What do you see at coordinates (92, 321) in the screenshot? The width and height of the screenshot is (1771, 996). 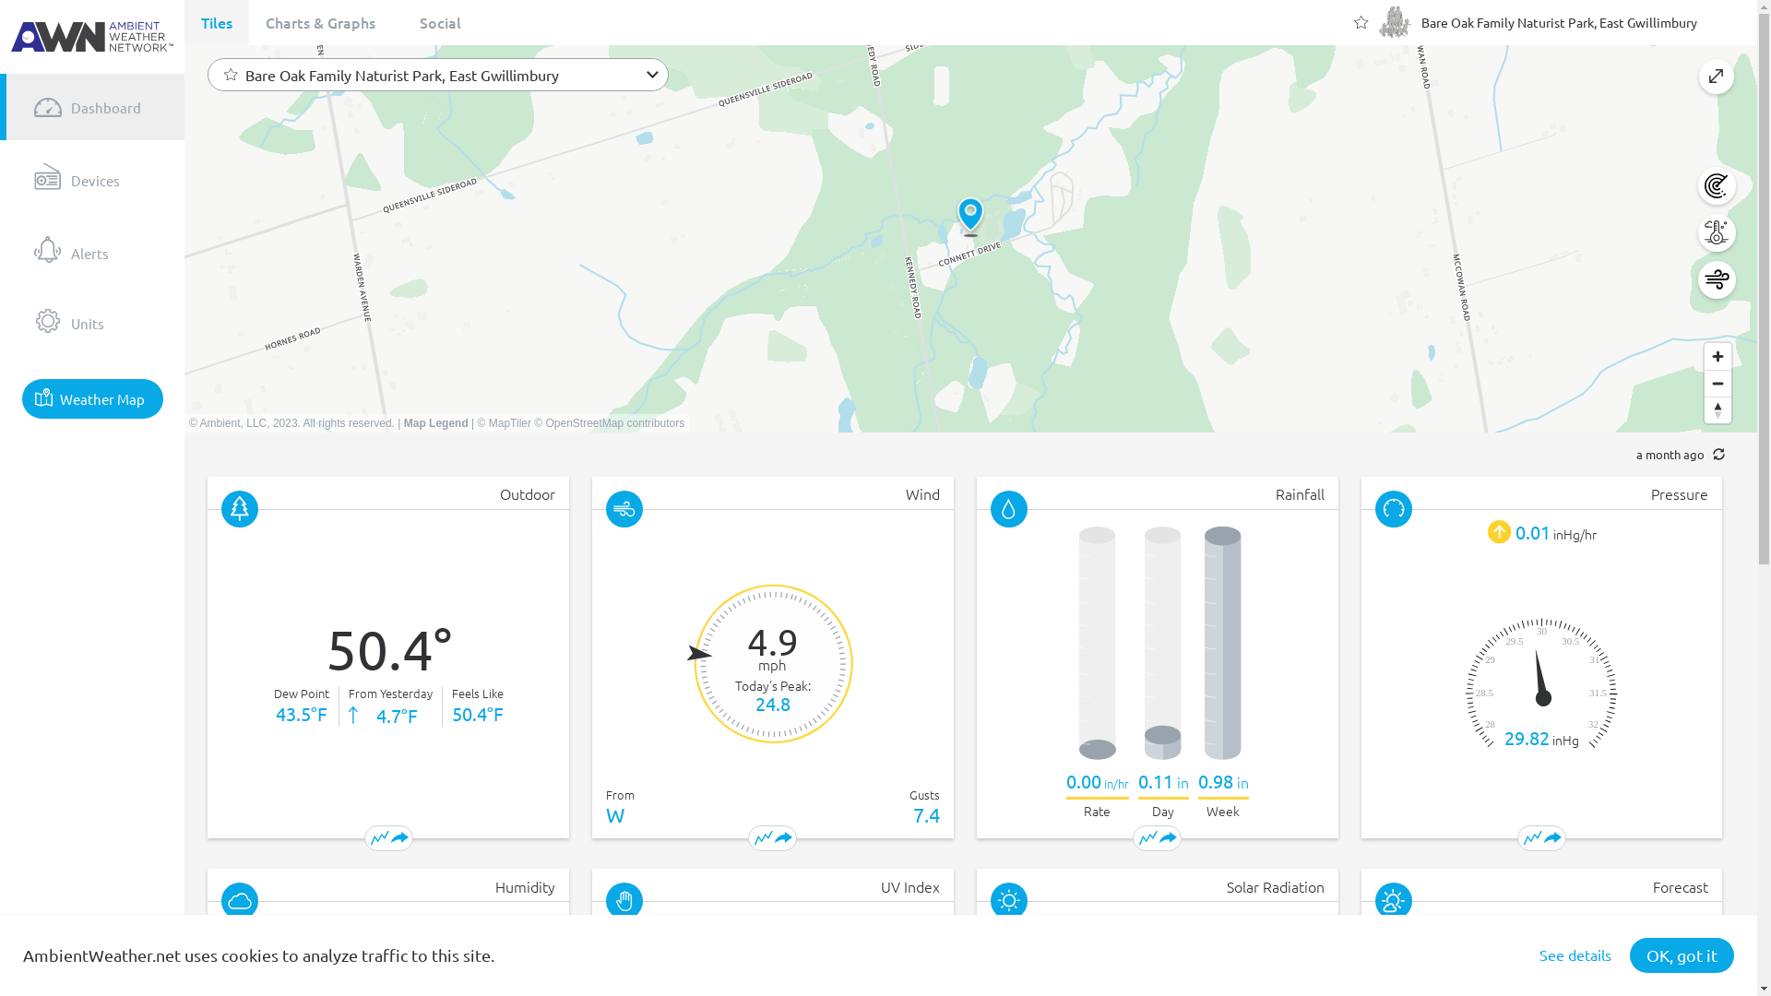 I see `Units` at bounding box center [92, 321].